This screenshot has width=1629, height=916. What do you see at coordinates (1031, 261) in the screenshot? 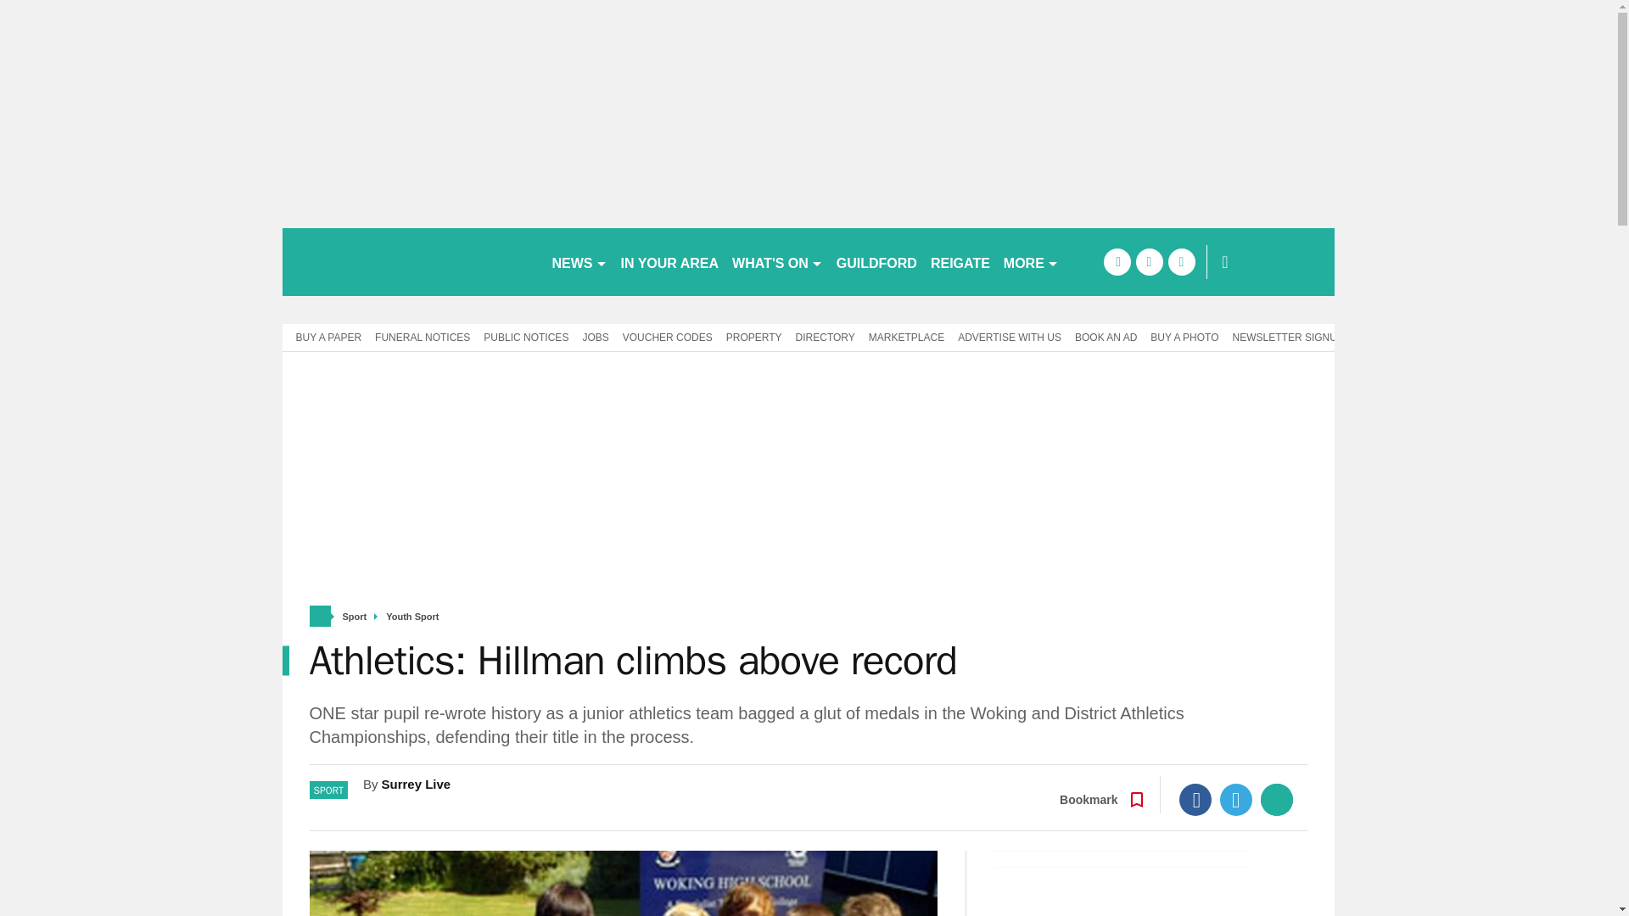
I see `MORE` at bounding box center [1031, 261].